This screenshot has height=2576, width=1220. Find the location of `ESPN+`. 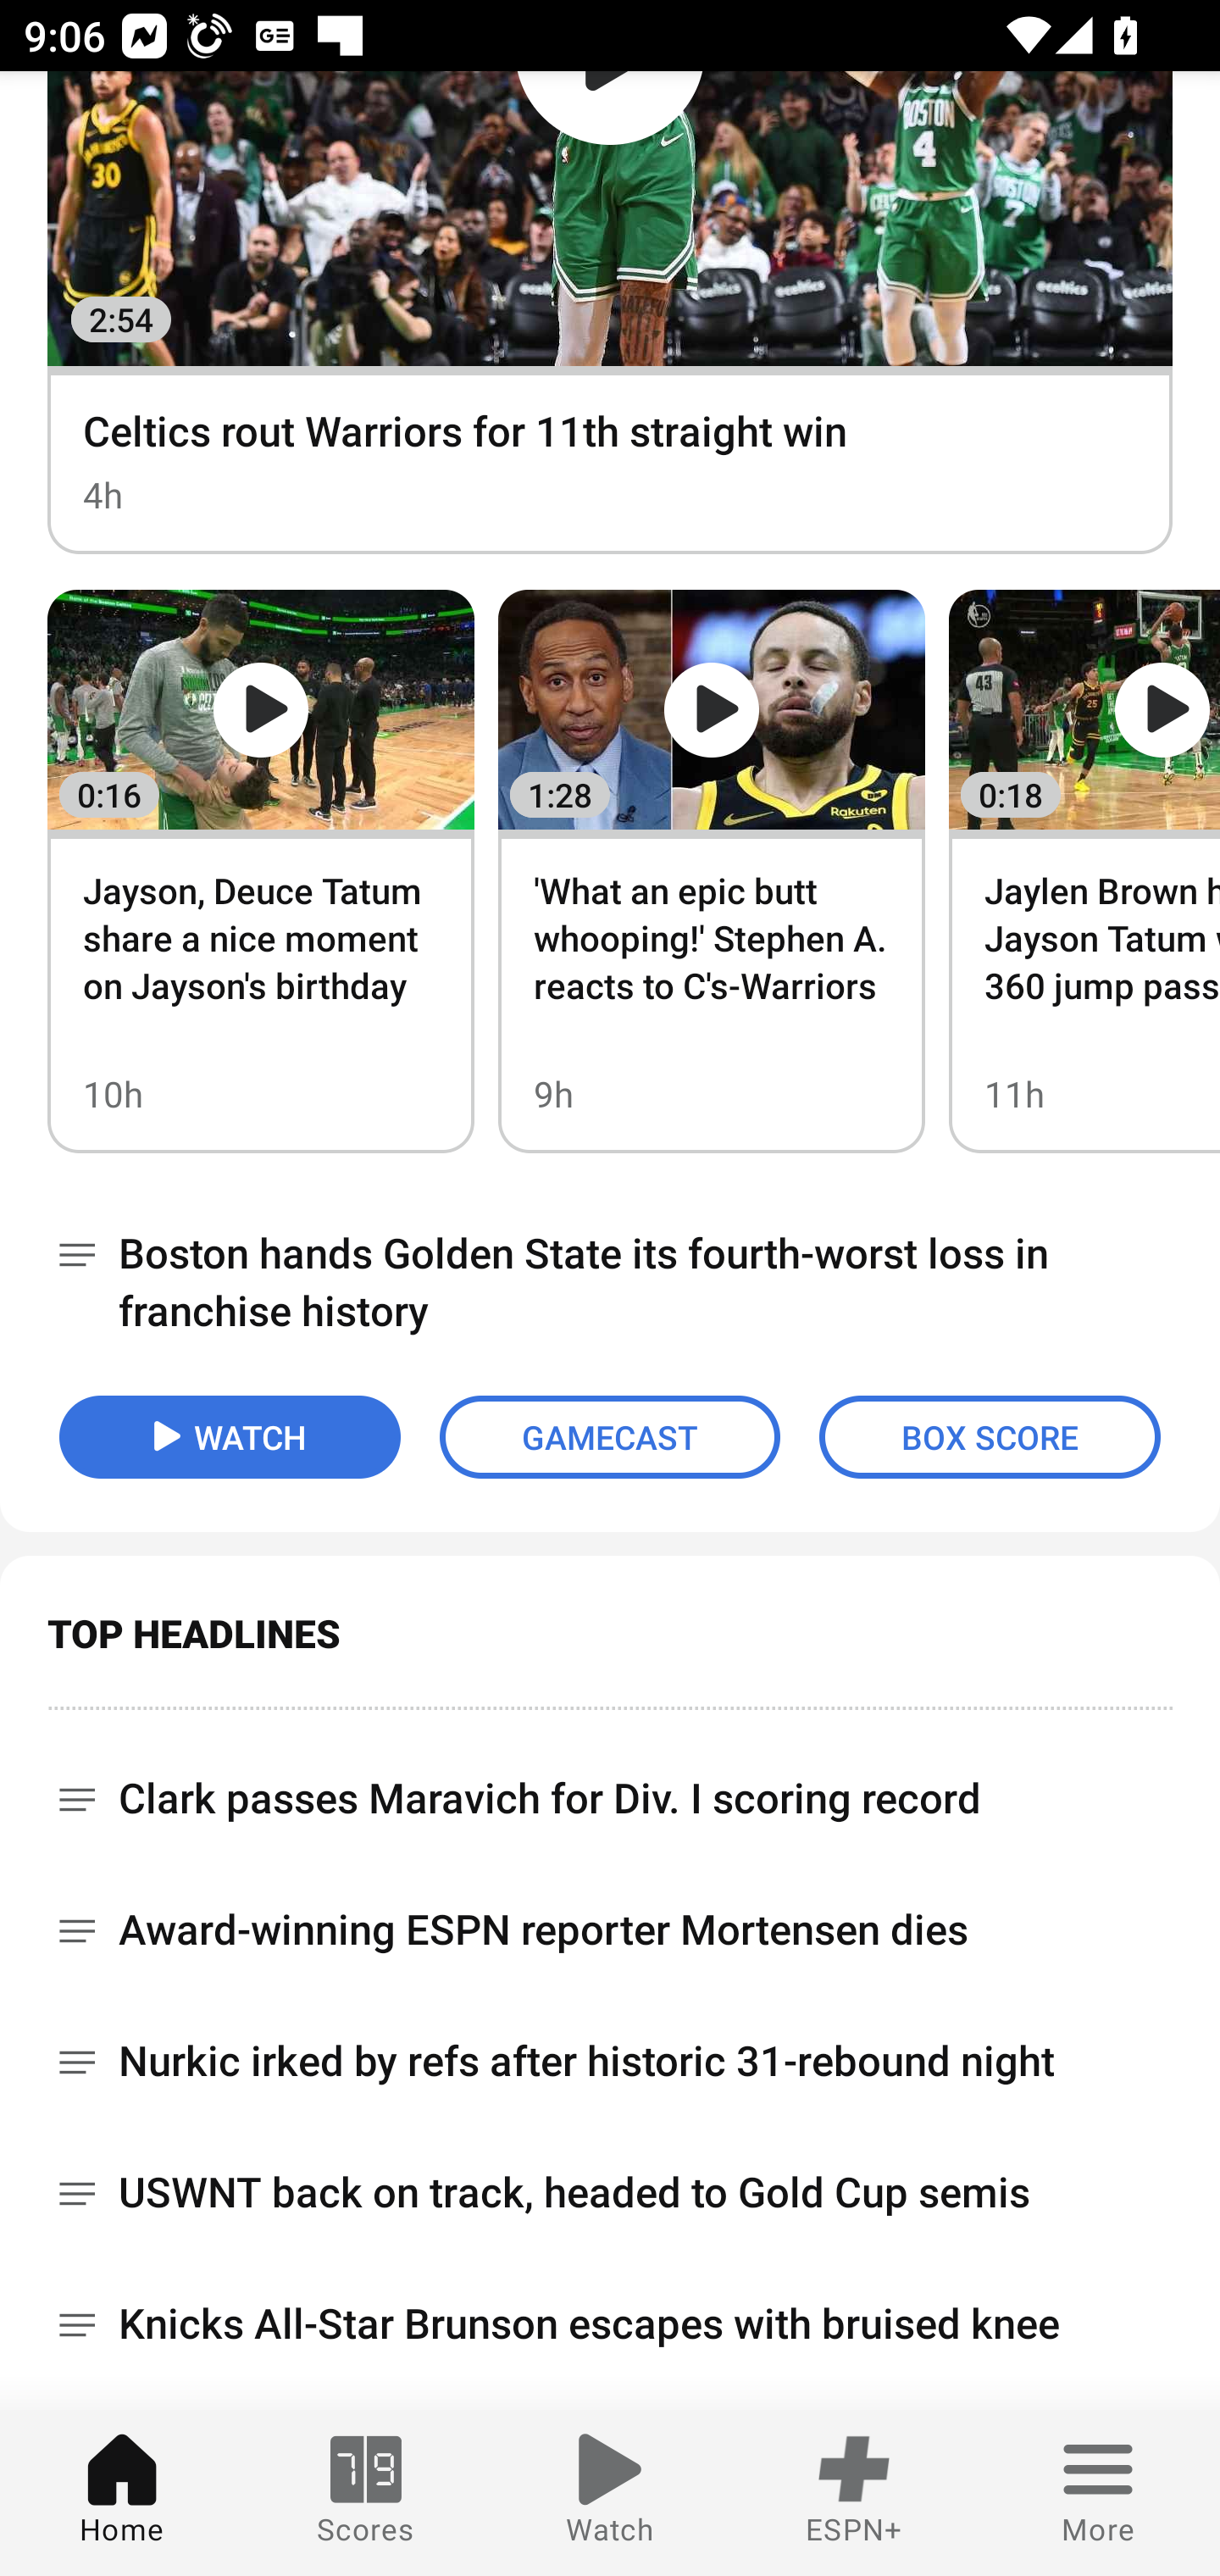

ESPN+ is located at coordinates (854, 2493).